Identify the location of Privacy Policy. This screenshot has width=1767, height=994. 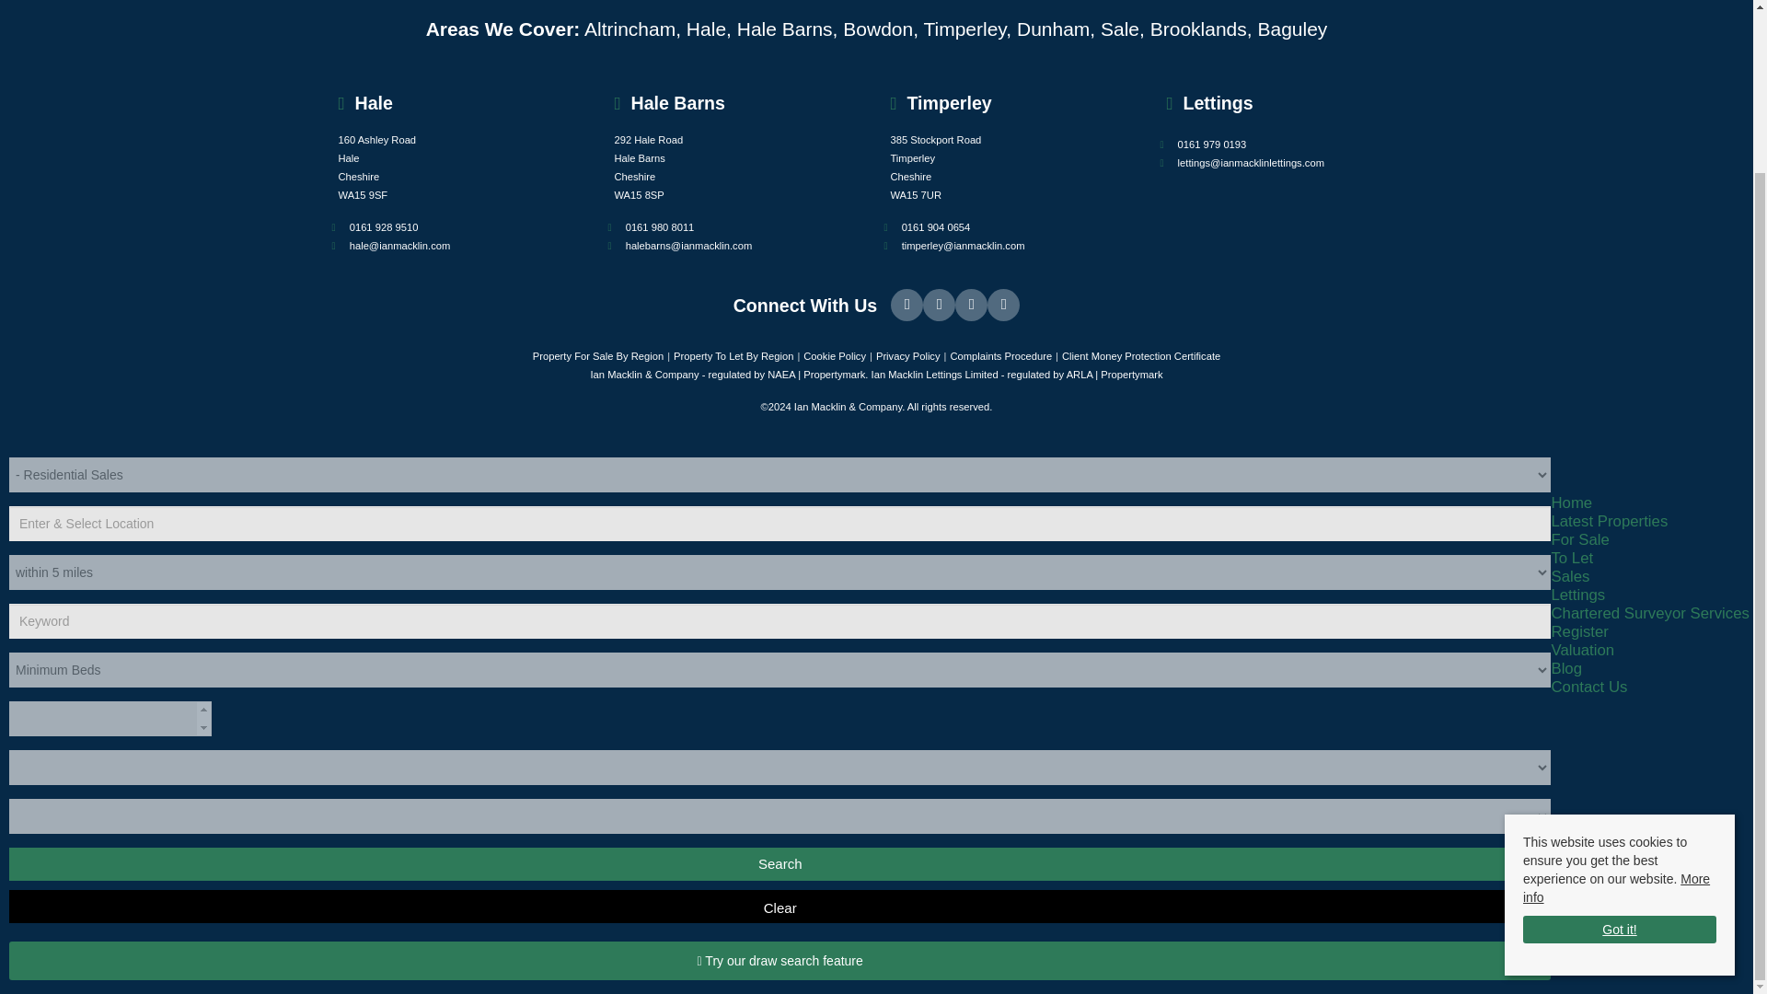
(907, 355).